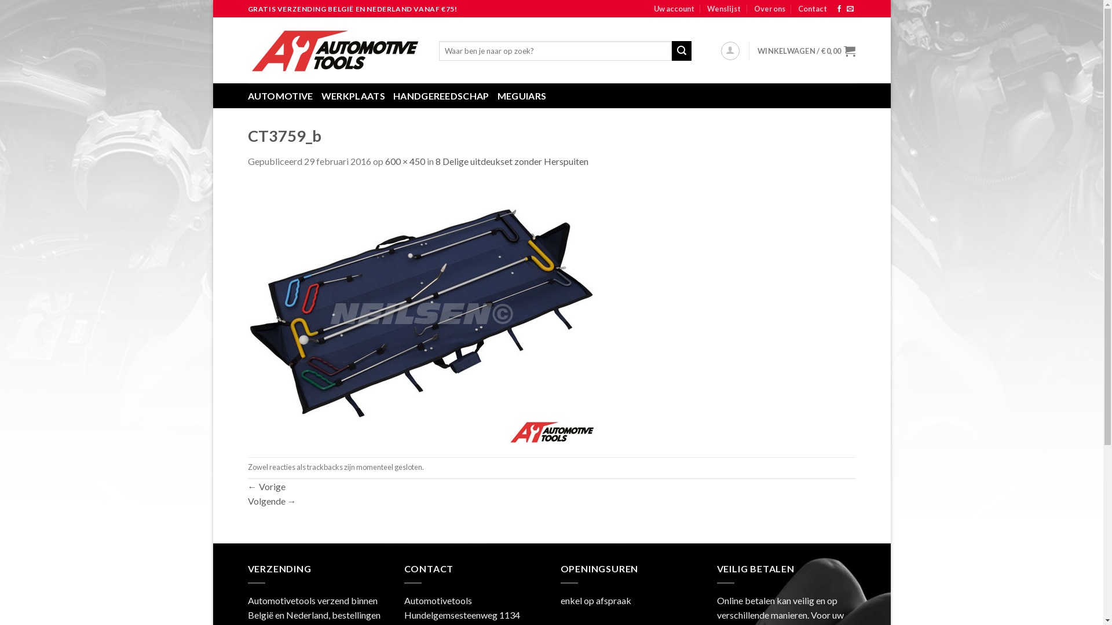 This screenshot has width=1112, height=625. I want to click on MEGUIARS, so click(522, 96).